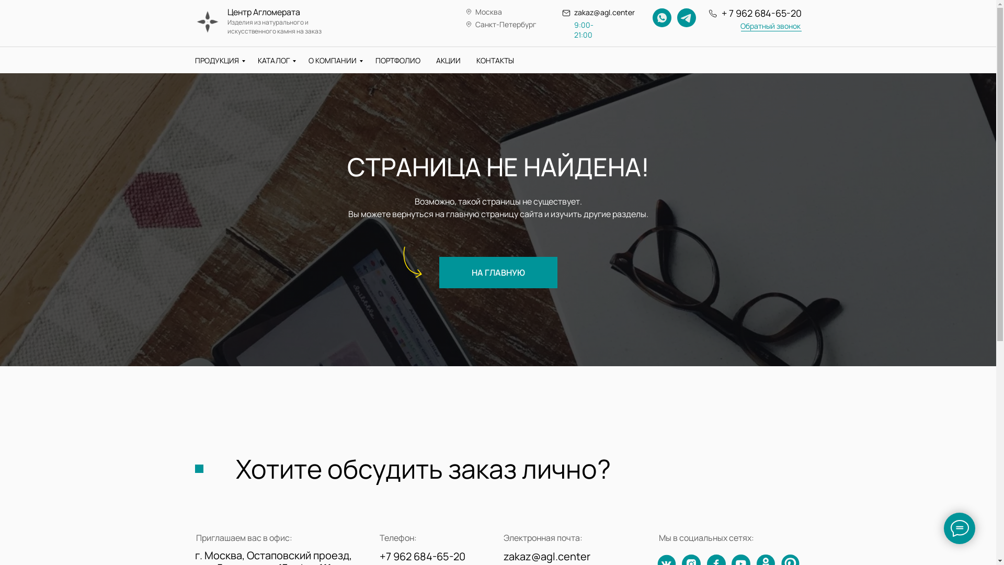 This screenshot has height=565, width=1004. What do you see at coordinates (761, 13) in the screenshot?
I see `+ 7 962 684-65-20` at bounding box center [761, 13].